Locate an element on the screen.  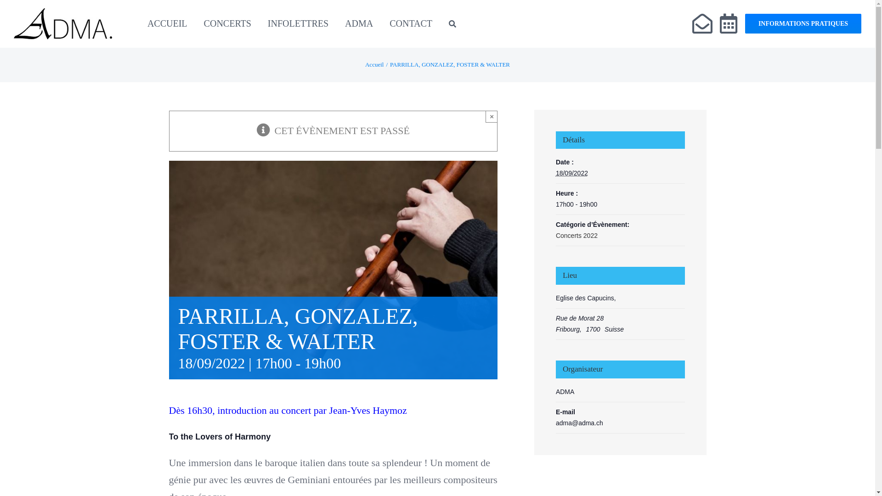
ACCUEIL is located at coordinates (167, 24).